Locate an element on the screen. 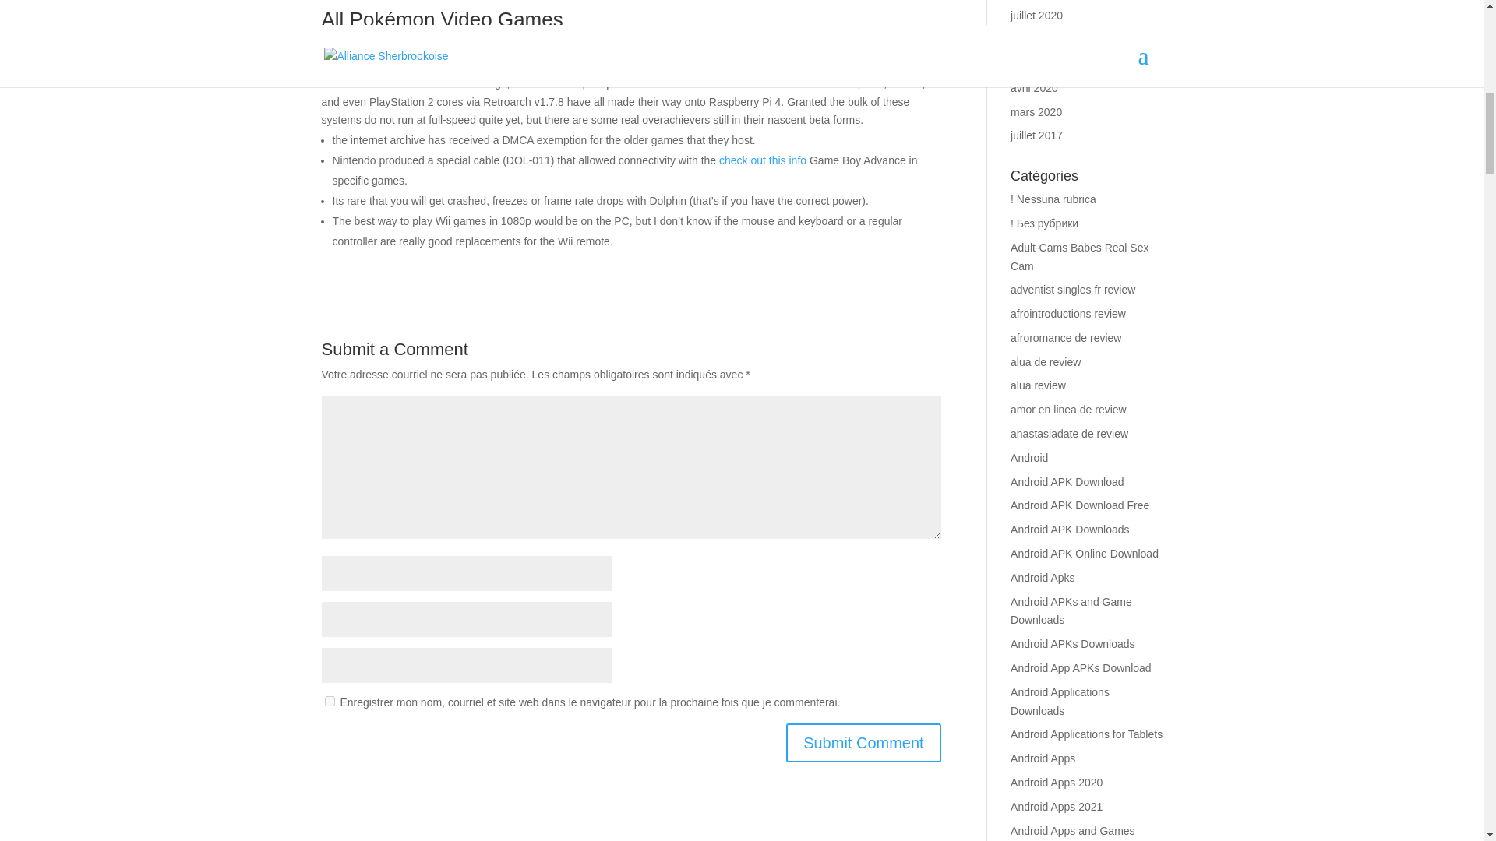 The width and height of the screenshot is (1496, 841). mars 2020 is located at coordinates (1036, 112).